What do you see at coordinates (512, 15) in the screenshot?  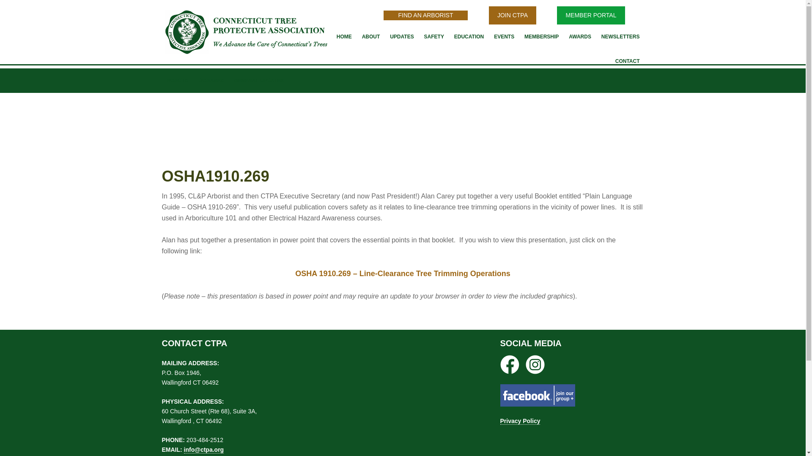 I see `JOIN CTPA` at bounding box center [512, 15].